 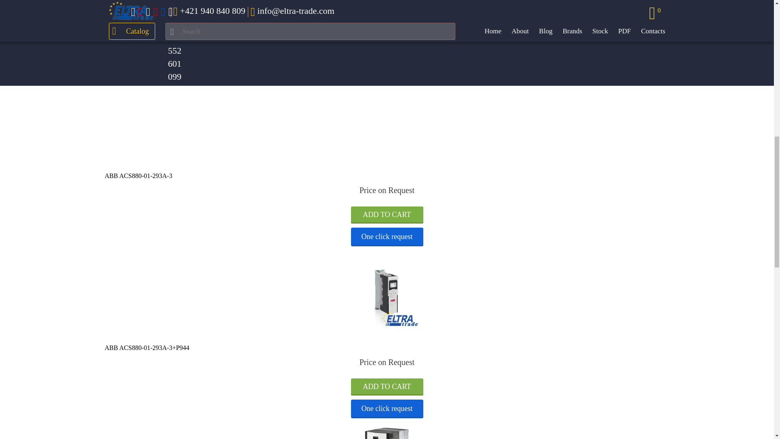 I want to click on ABB ACS880-01-293A-3, so click(x=138, y=176).